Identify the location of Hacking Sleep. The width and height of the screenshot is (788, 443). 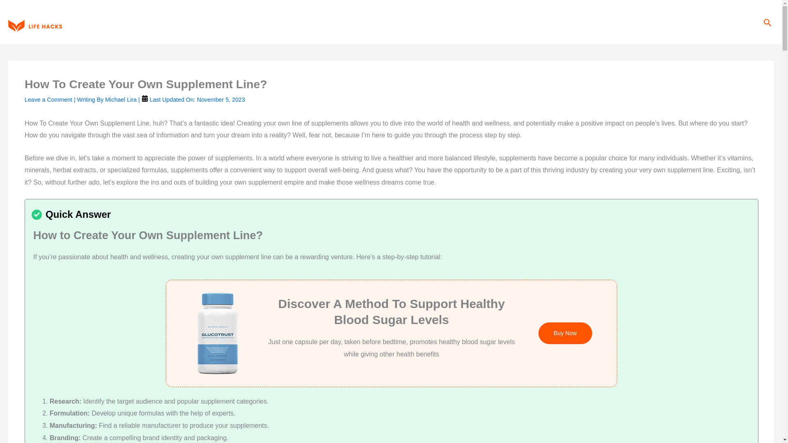
(595, 22).